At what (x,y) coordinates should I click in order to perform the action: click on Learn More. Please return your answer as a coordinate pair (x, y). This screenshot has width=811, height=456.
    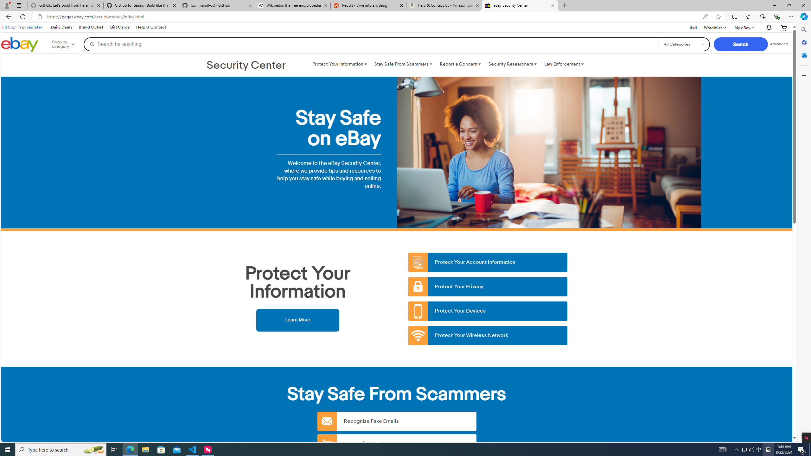
    Looking at the image, I should click on (297, 320).